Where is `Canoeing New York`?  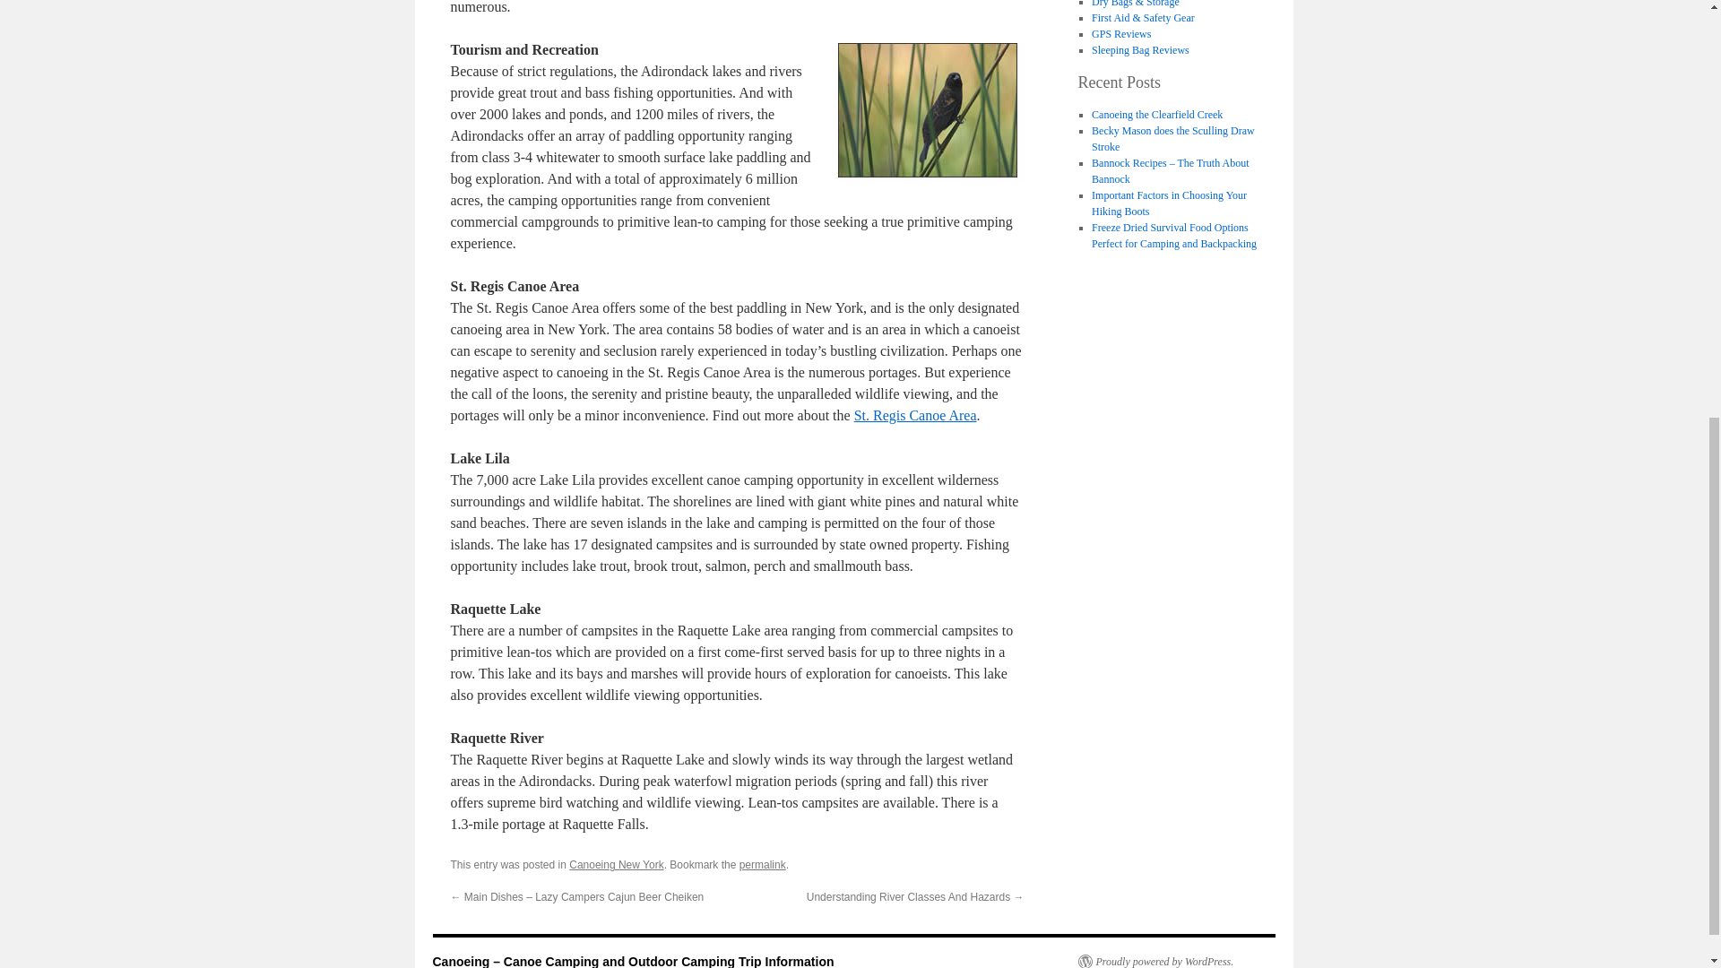
Canoeing New York is located at coordinates (616, 864).